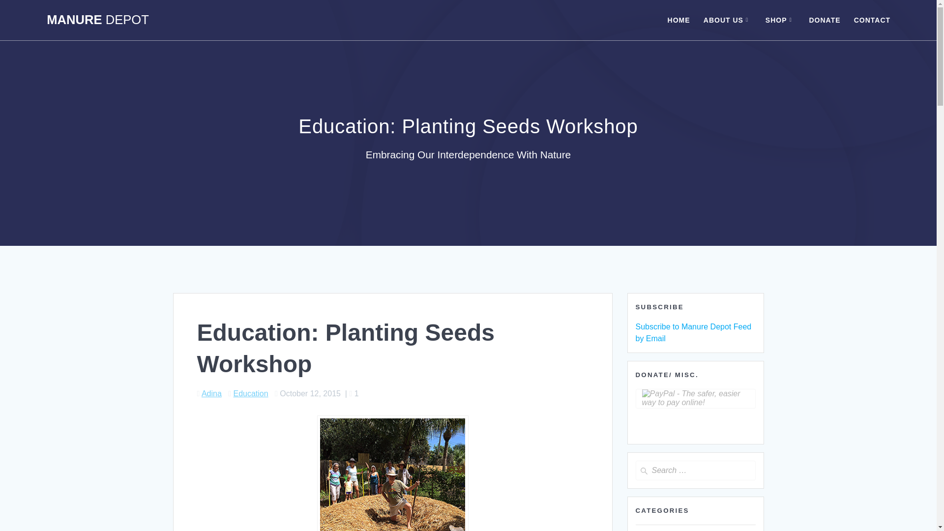 The image size is (944, 531). I want to click on ABOUT US, so click(728, 20).